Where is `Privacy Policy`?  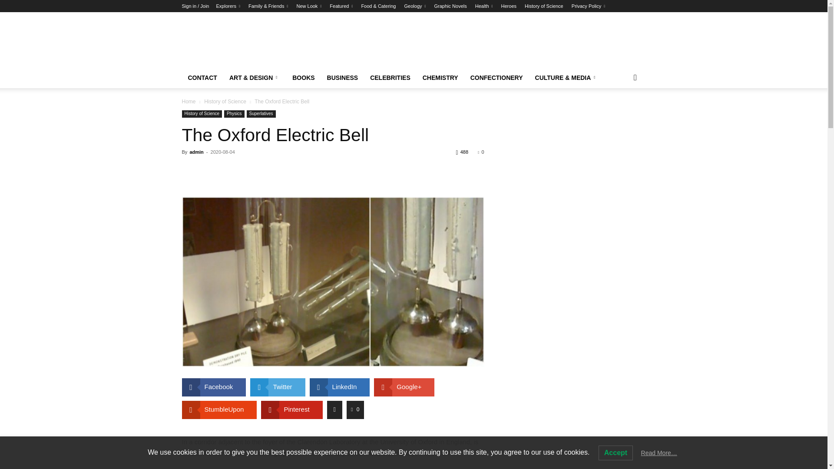
Privacy Policy is located at coordinates (588, 6).